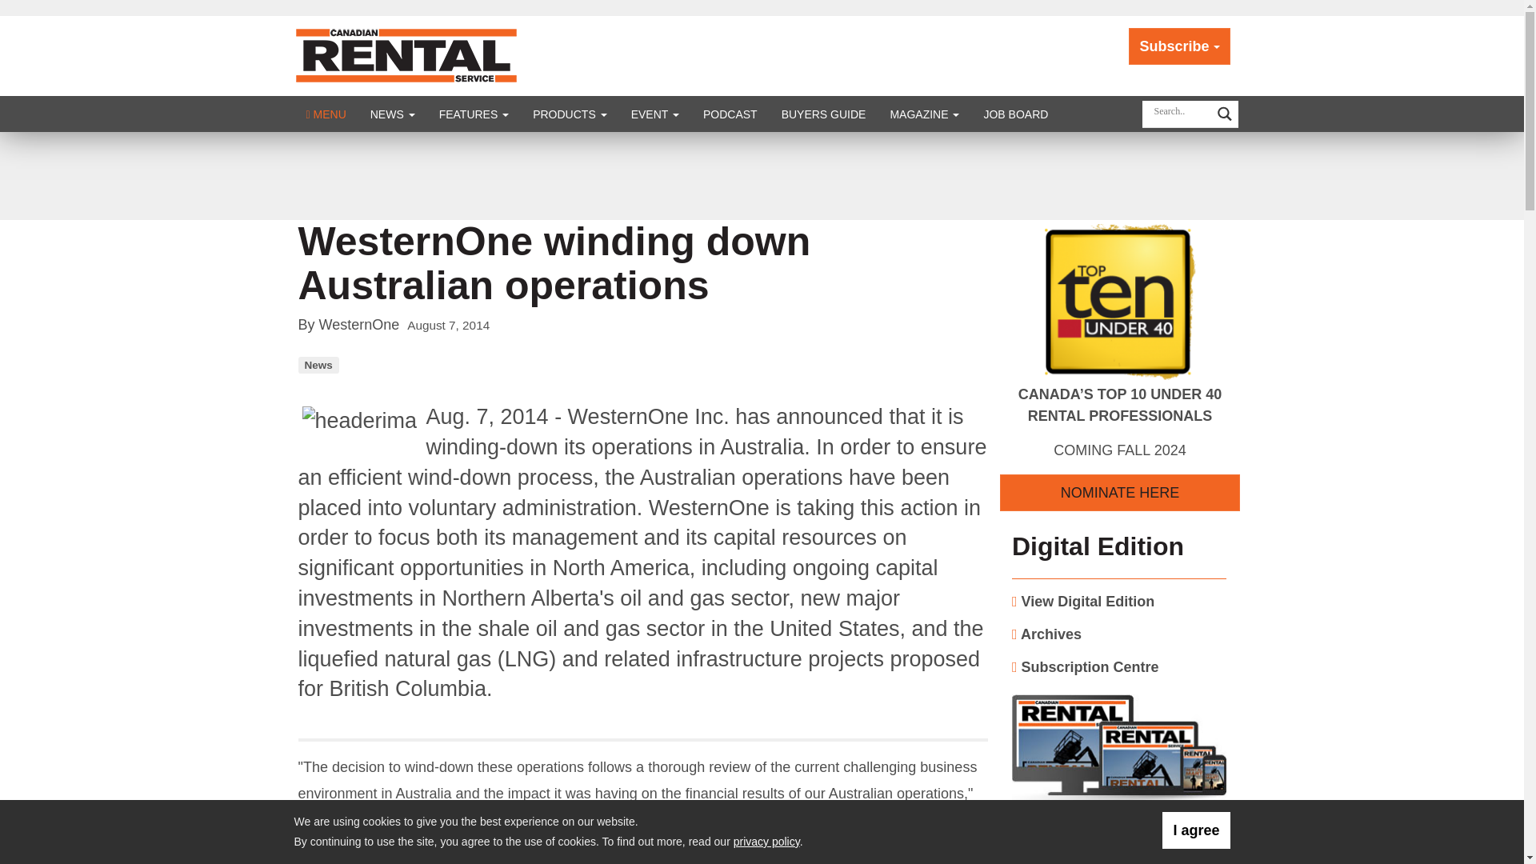  What do you see at coordinates (392, 114) in the screenshot?
I see `NEWS` at bounding box center [392, 114].